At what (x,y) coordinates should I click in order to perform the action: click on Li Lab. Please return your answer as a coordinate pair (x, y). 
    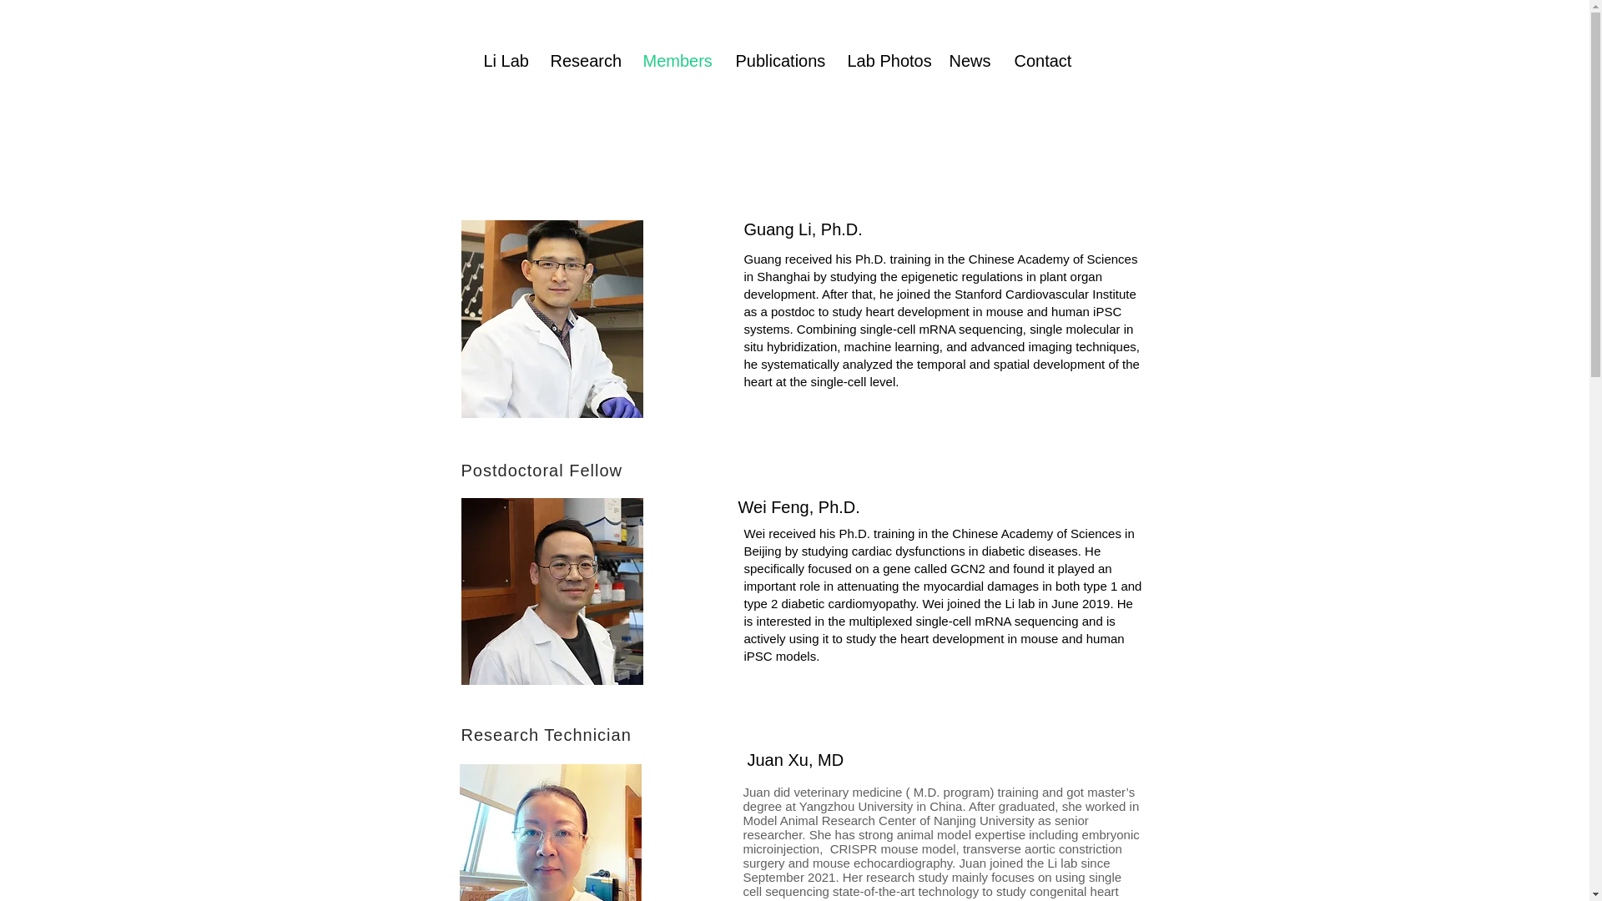
    Looking at the image, I should click on (504, 61).